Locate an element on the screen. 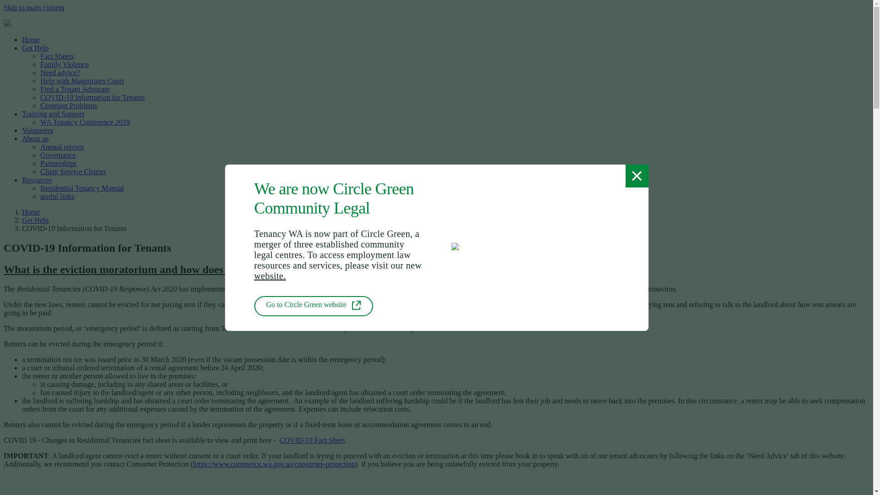  Need advice? is located at coordinates (60, 72).